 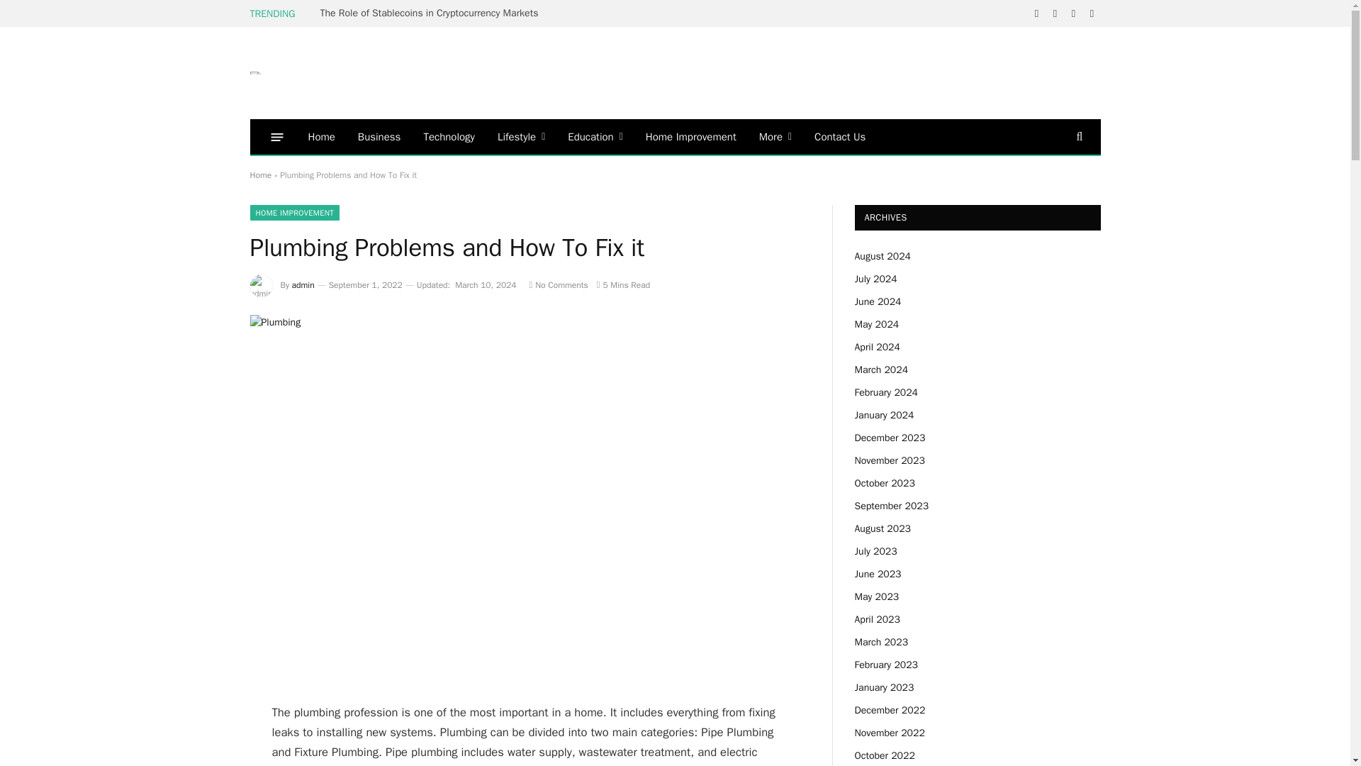 What do you see at coordinates (521, 137) in the screenshot?
I see `Lifestyle` at bounding box center [521, 137].